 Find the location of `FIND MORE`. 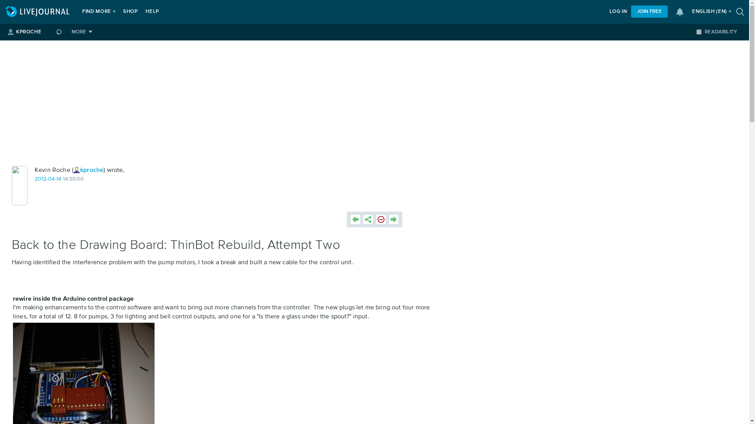

FIND MORE is located at coordinates (97, 12).